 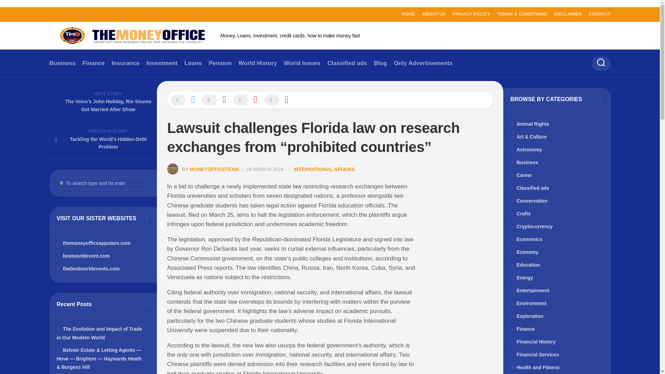 What do you see at coordinates (125, 63) in the screenshot?
I see `Insurance` at bounding box center [125, 63].